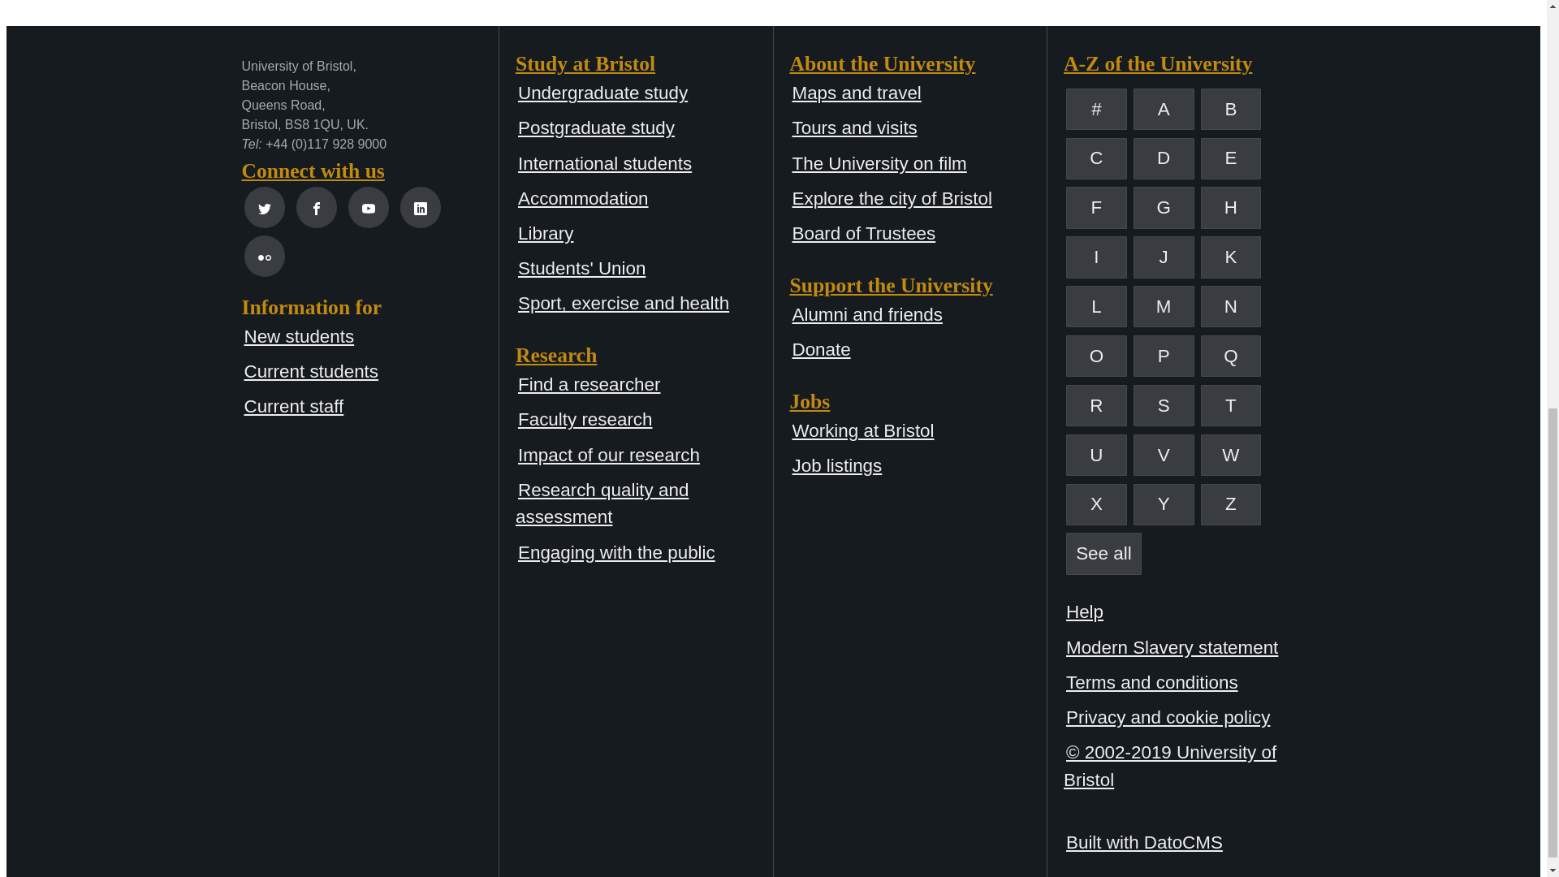 The width and height of the screenshot is (1559, 877). What do you see at coordinates (602, 93) in the screenshot?
I see `Undergraduate study` at bounding box center [602, 93].